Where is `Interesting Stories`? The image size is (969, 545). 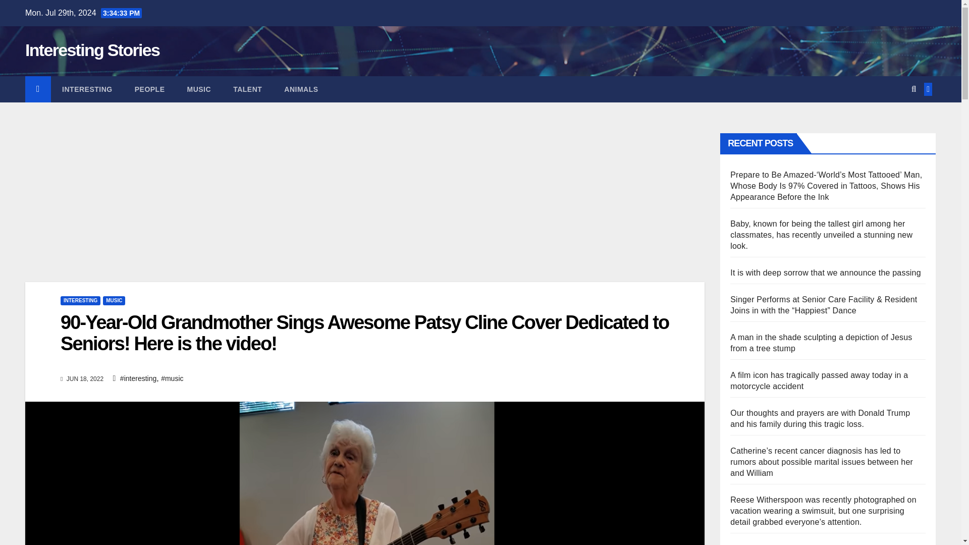 Interesting Stories is located at coordinates (92, 49).